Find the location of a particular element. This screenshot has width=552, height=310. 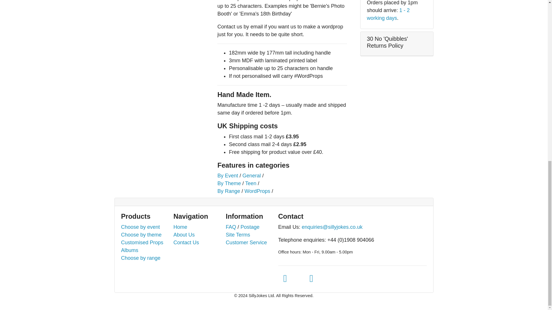

Facebook is located at coordinates (311, 278).